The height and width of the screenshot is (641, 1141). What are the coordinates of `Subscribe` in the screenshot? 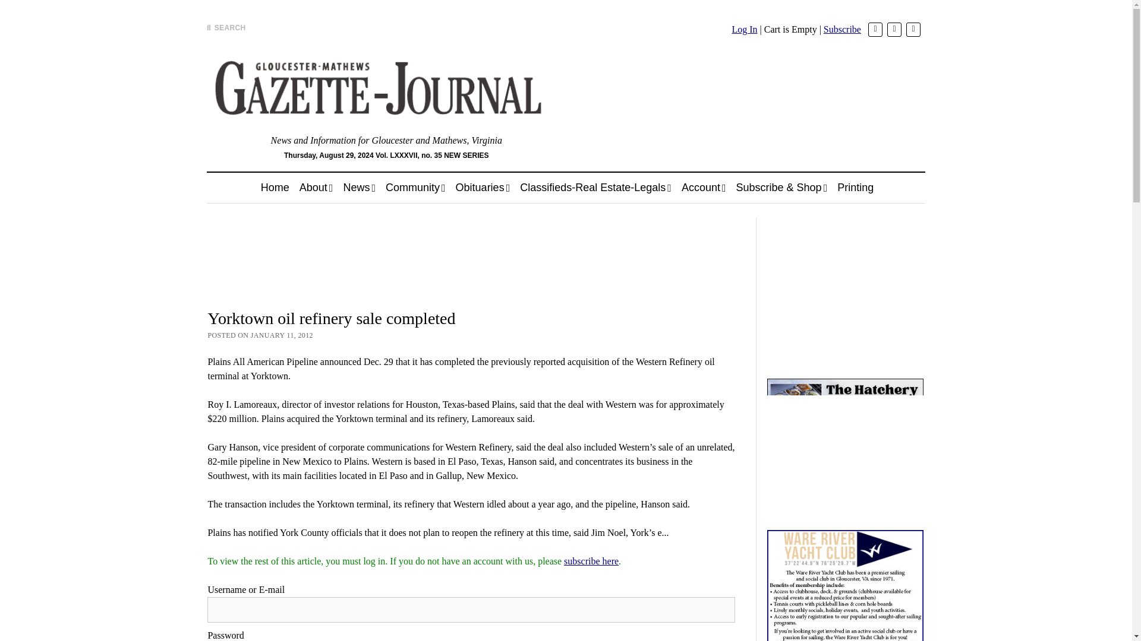 It's located at (843, 30).